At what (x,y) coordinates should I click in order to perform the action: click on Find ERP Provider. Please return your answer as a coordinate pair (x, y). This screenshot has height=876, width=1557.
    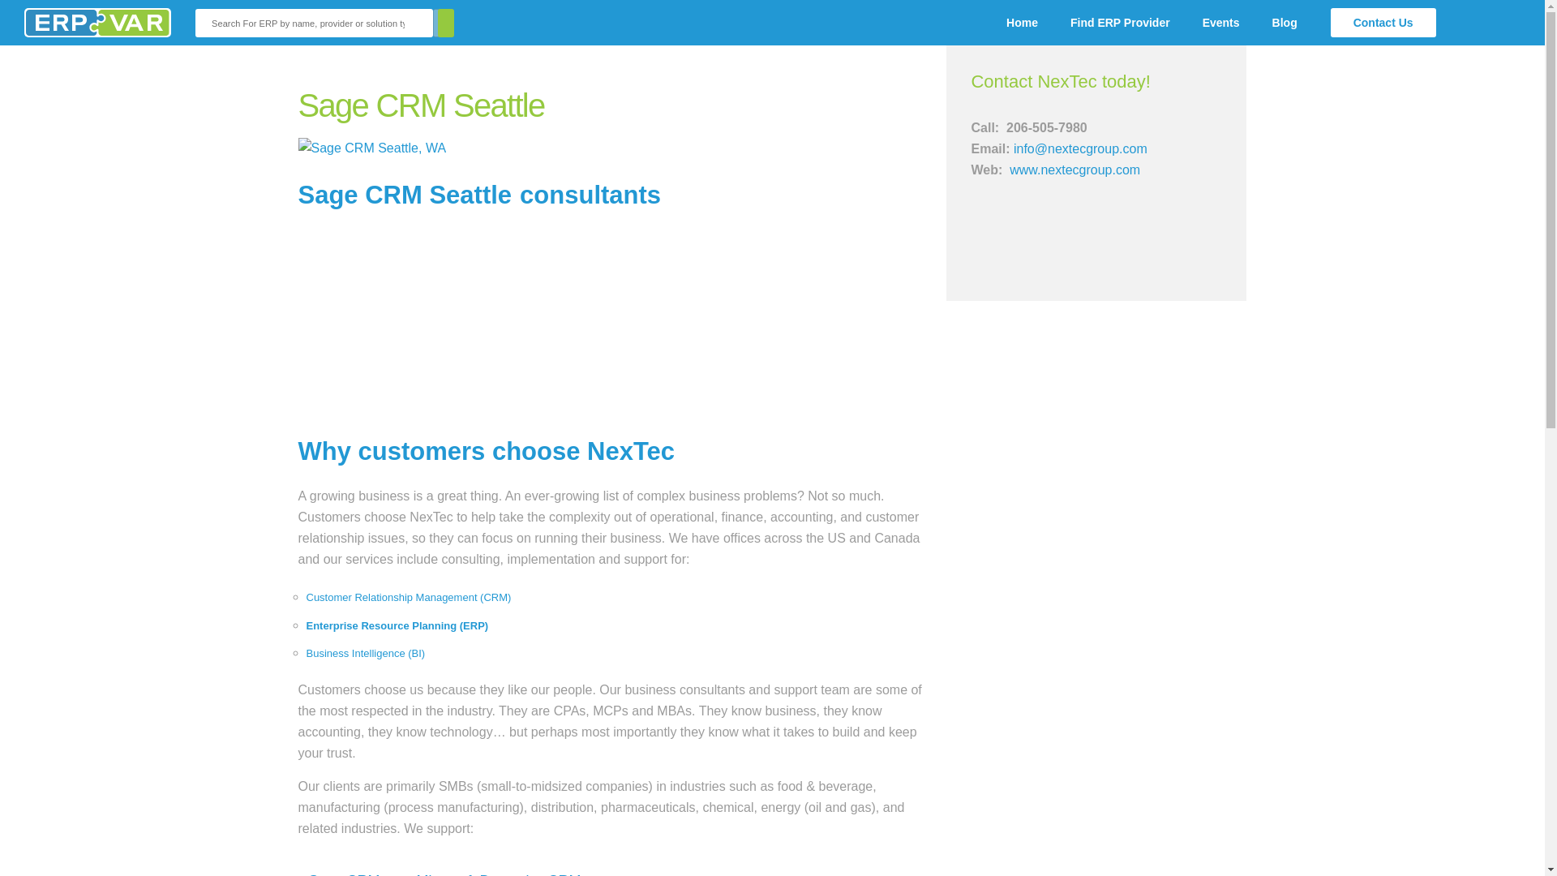
    Looking at the image, I should click on (1120, 23).